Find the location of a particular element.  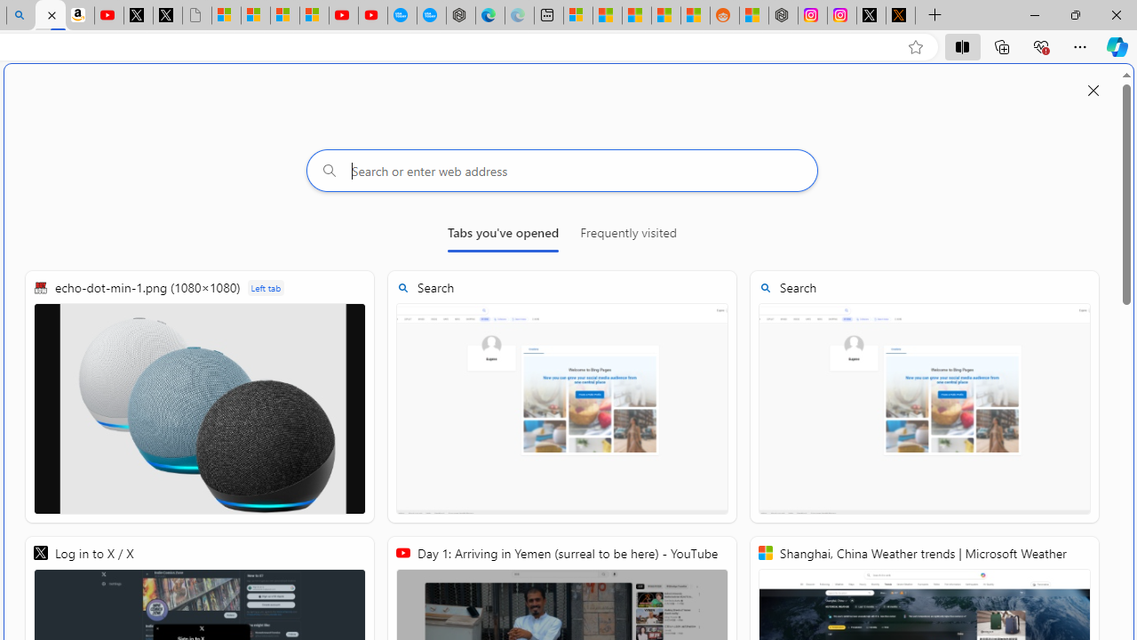

Nordace - Nordace has arrived Hong Kong is located at coordinates (461, 16).